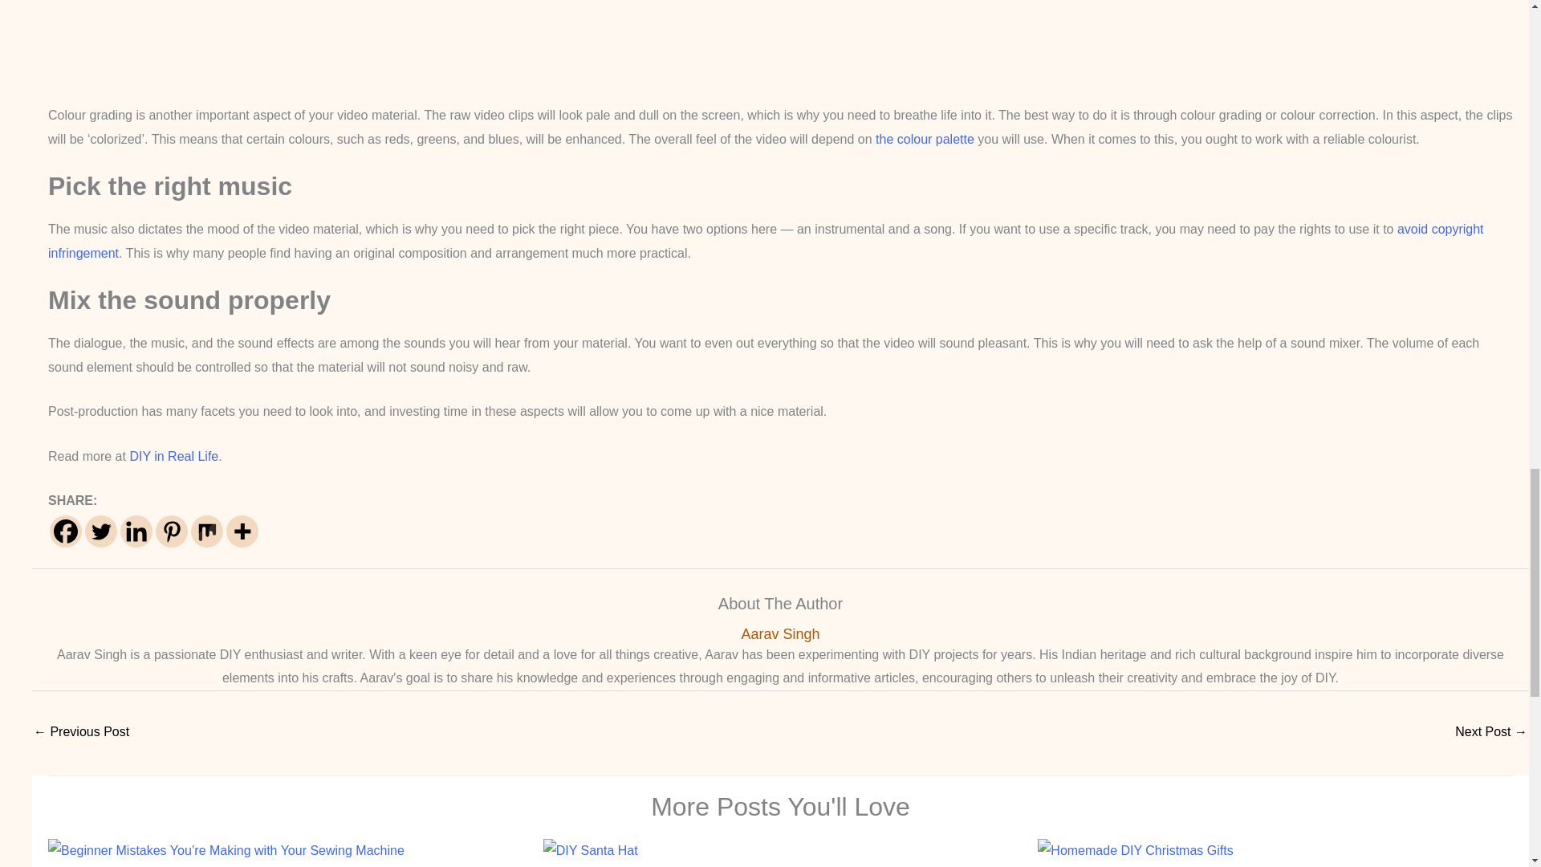  Describe the element at coordinates (100, 531) in the screenshot. I see `Twitter` at that location.